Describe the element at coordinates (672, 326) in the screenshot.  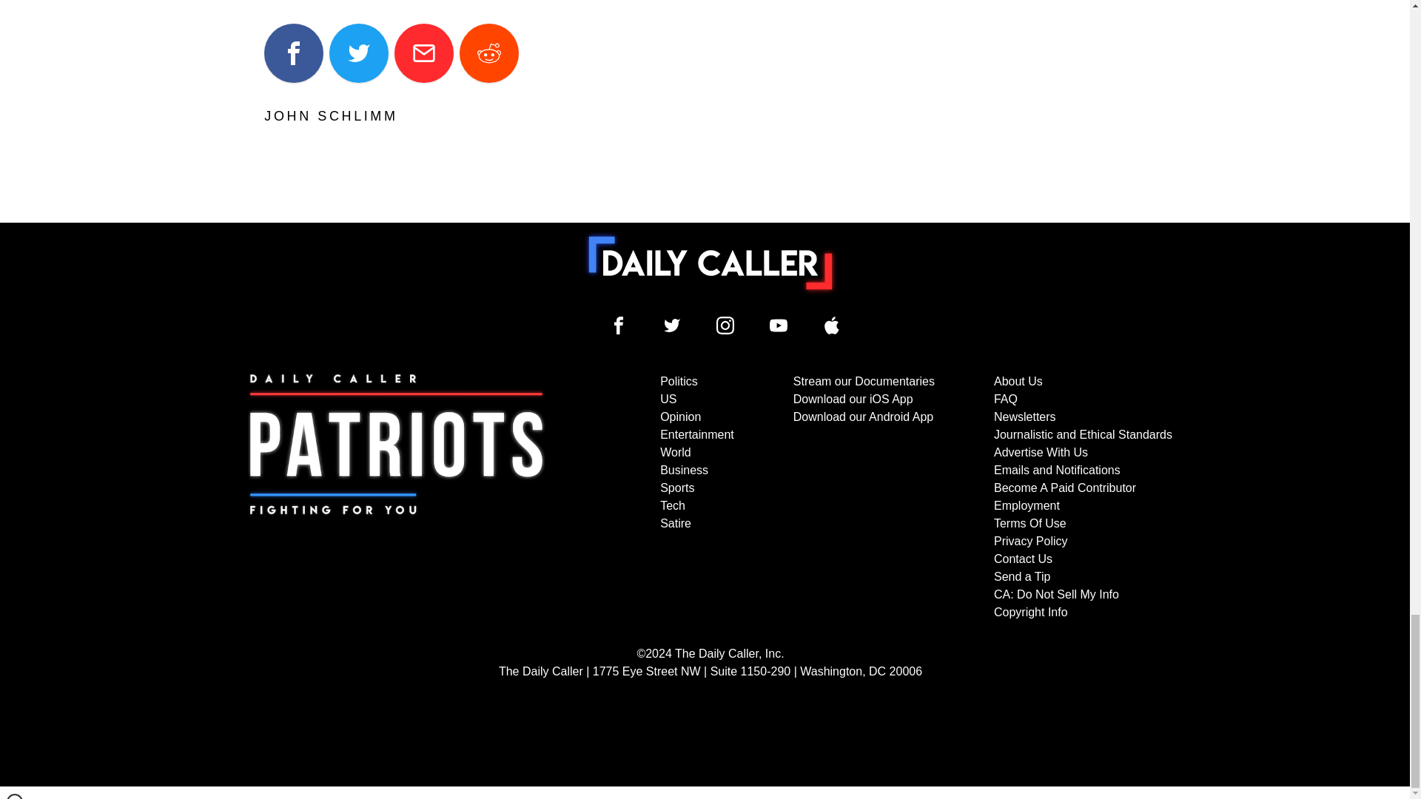
I see `Daily Caller Twitter` at that location.